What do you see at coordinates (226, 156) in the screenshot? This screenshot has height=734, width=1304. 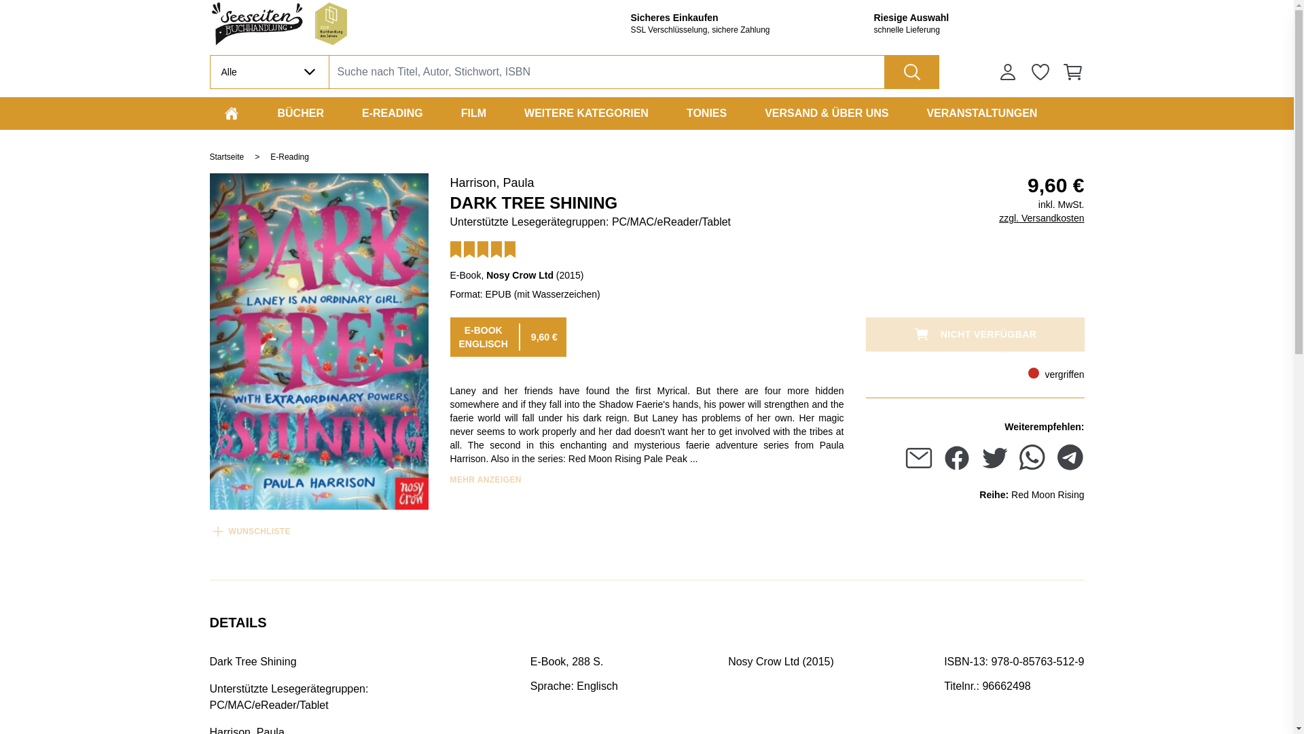 I see `Startseite` at bounding box center [226, 156].